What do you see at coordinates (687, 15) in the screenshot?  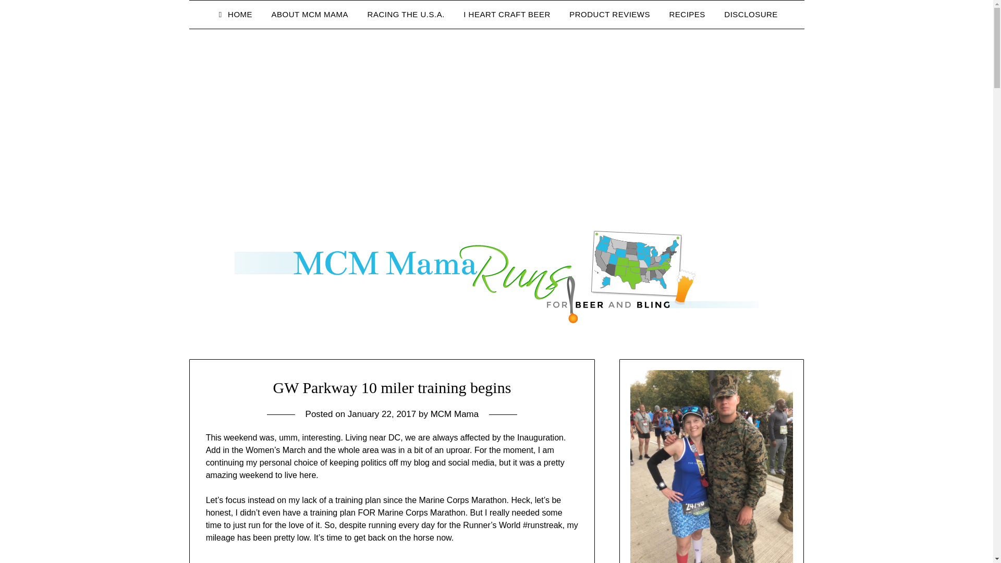 I see `RECIPES` at bounding box center [687, 15].